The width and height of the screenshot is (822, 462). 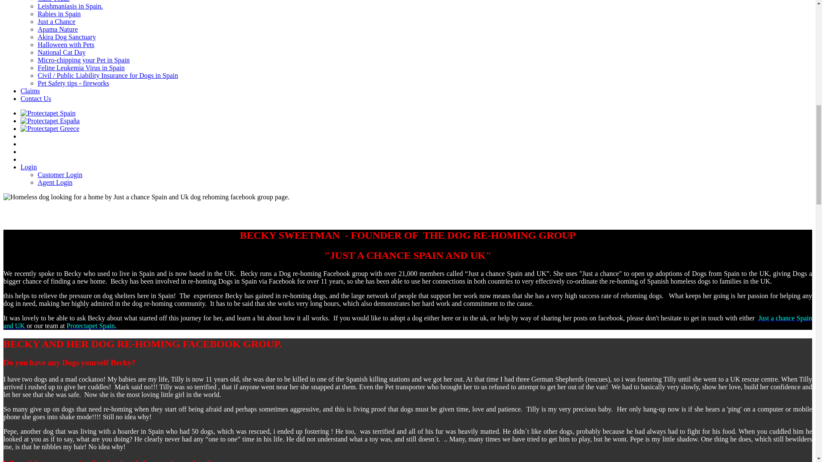 I want to click on Protectapet Greece, so click(x=50, y=128).